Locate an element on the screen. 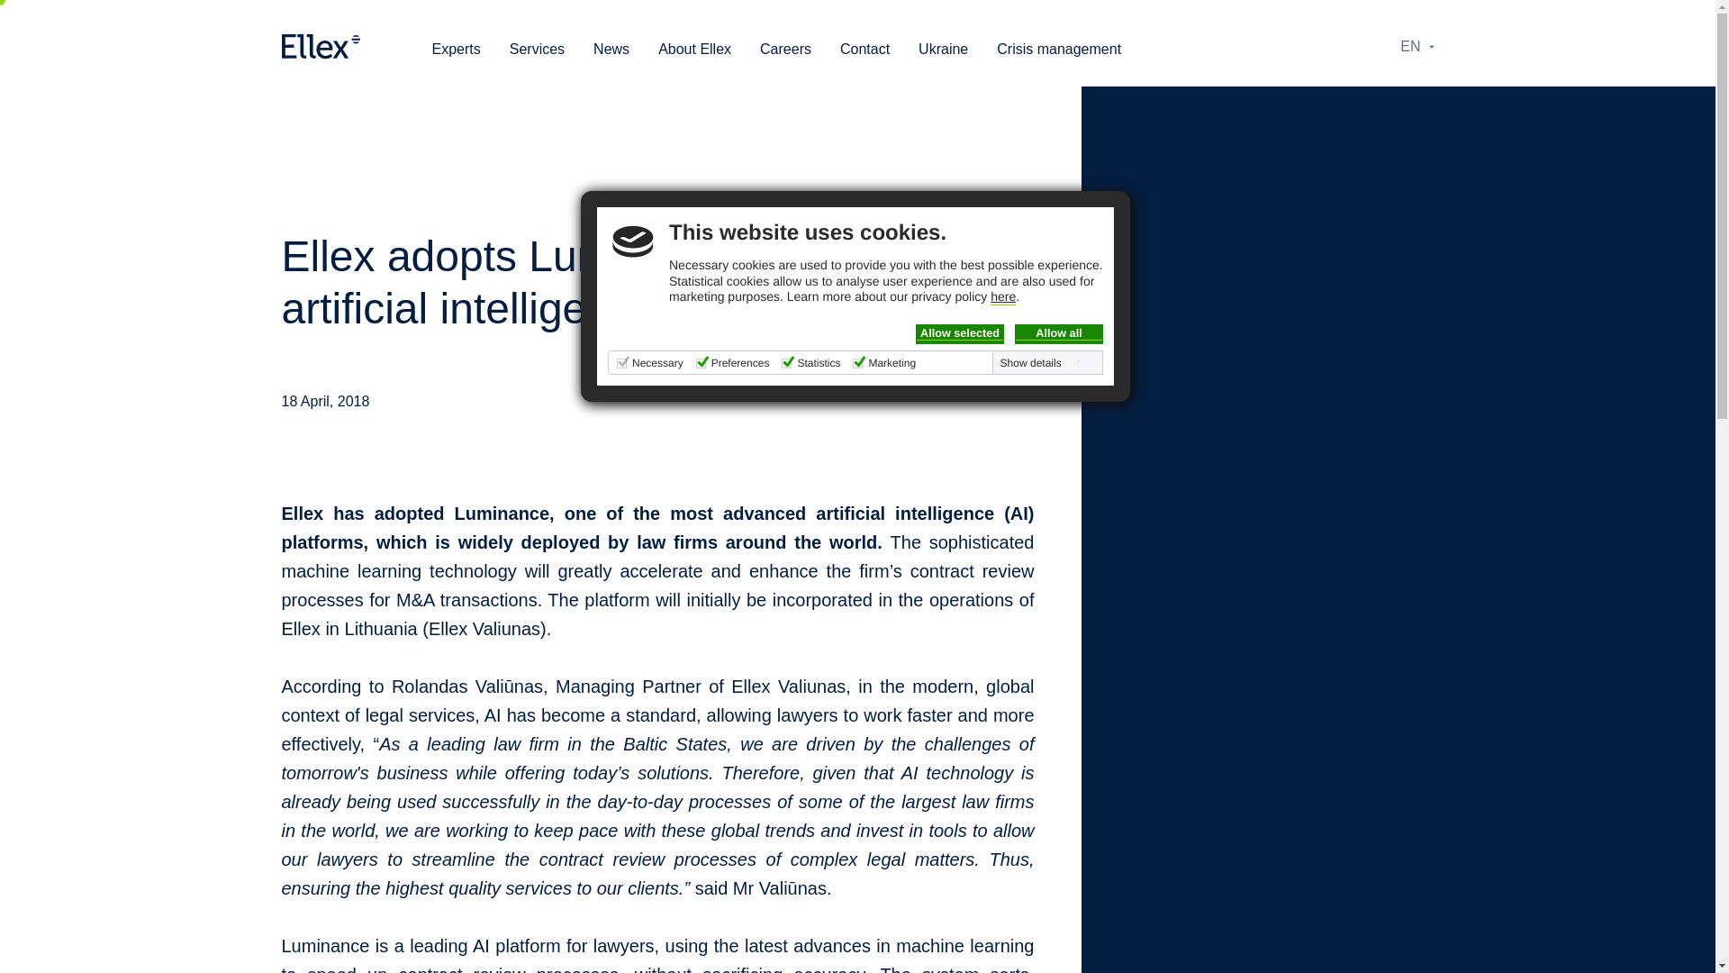 This screenshot has width=1729, height=973. here is located at coordinates (1003, 297).